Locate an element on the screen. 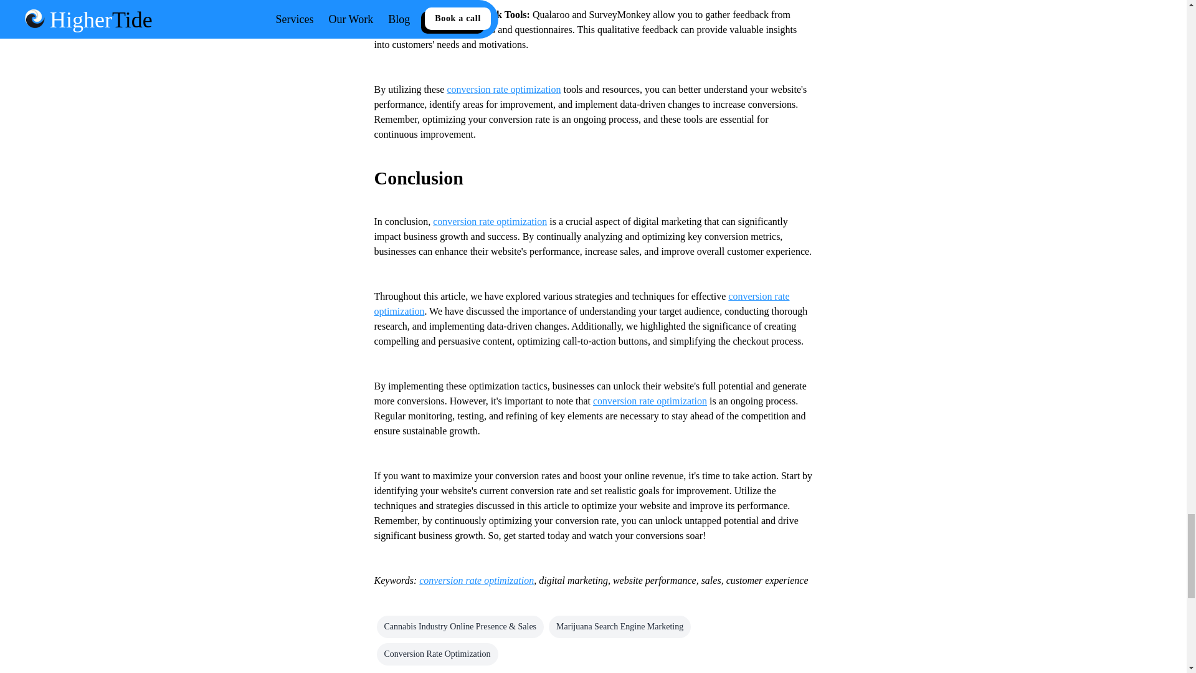 The image size is (1196, 673). conversion rate optimization is located at coordinates (581, 303).